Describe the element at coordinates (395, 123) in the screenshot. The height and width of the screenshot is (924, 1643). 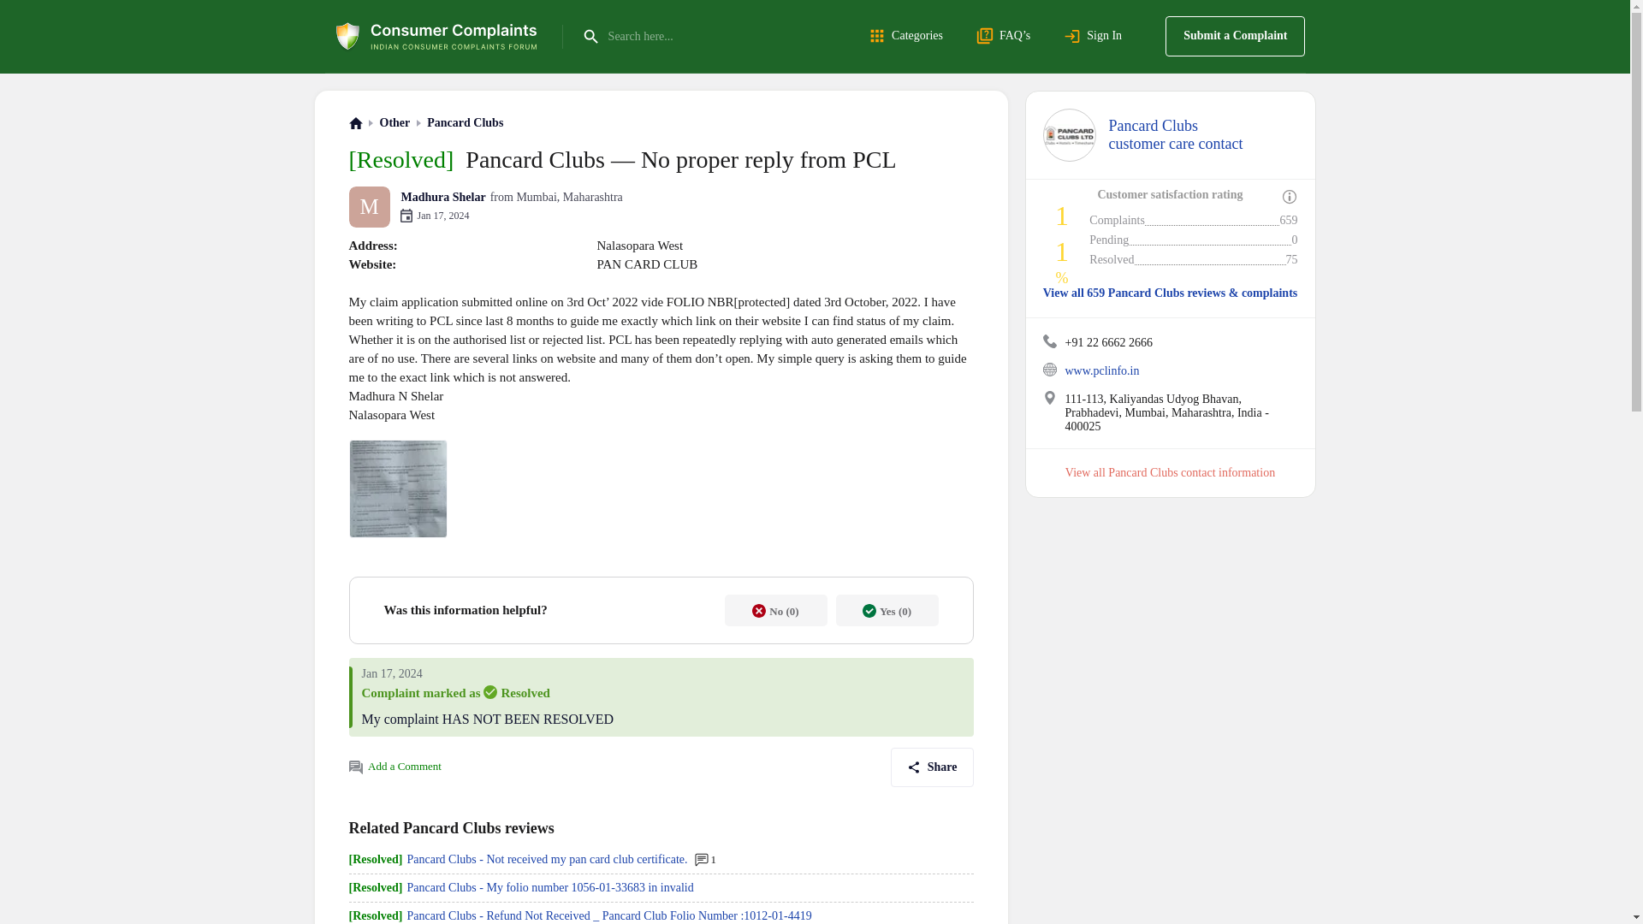
I see `Categories` at that location.